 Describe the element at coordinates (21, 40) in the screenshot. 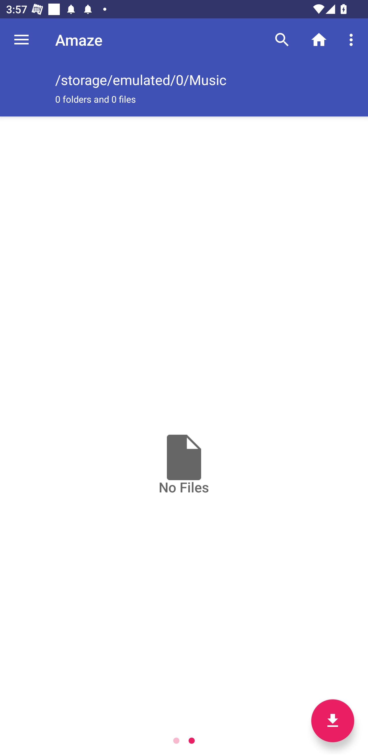

I see `Navigate up` at that location.